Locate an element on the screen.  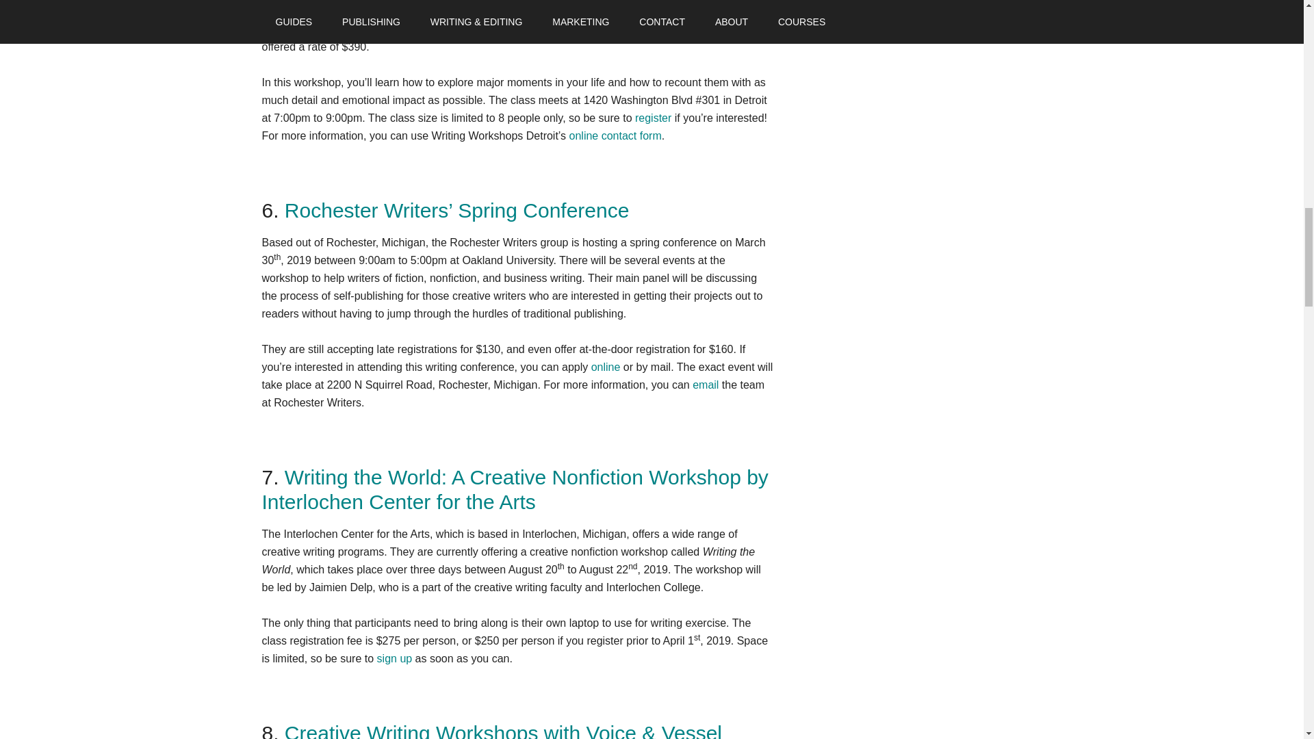
online contact form is located at coordinates (615, 135).